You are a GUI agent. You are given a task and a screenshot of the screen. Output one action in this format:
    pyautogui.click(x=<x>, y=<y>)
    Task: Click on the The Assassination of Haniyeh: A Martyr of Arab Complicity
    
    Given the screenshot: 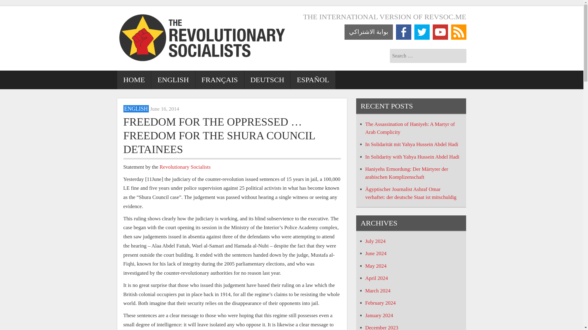 What is the action you would take?
    pyautogui.click(x=410, y=128)
    